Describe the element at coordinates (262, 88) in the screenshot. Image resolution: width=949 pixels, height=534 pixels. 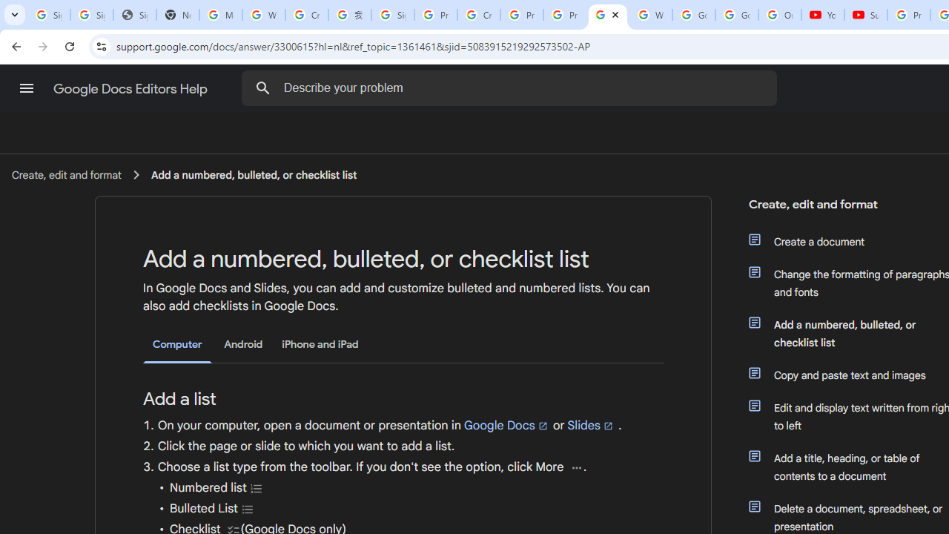
I see `Search the Help Center` at that location.